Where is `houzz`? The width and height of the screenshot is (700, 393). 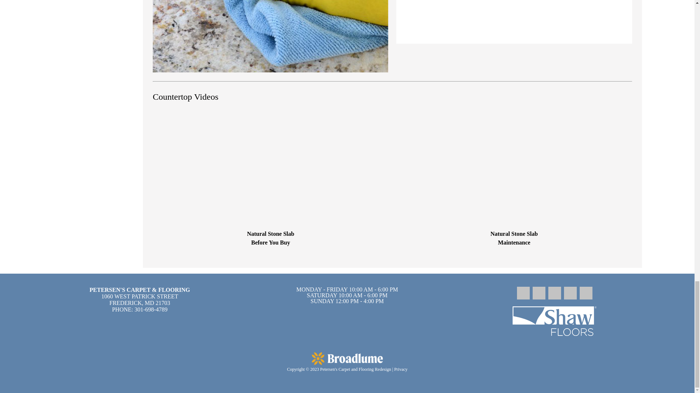
houzz is located at coordinates (555, 297).